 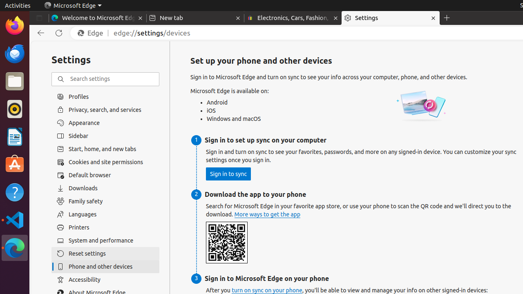 What do you see at coordinates (105, 136) in the screenshot?
I see `Sidebar` at bounding box center [105, 136].